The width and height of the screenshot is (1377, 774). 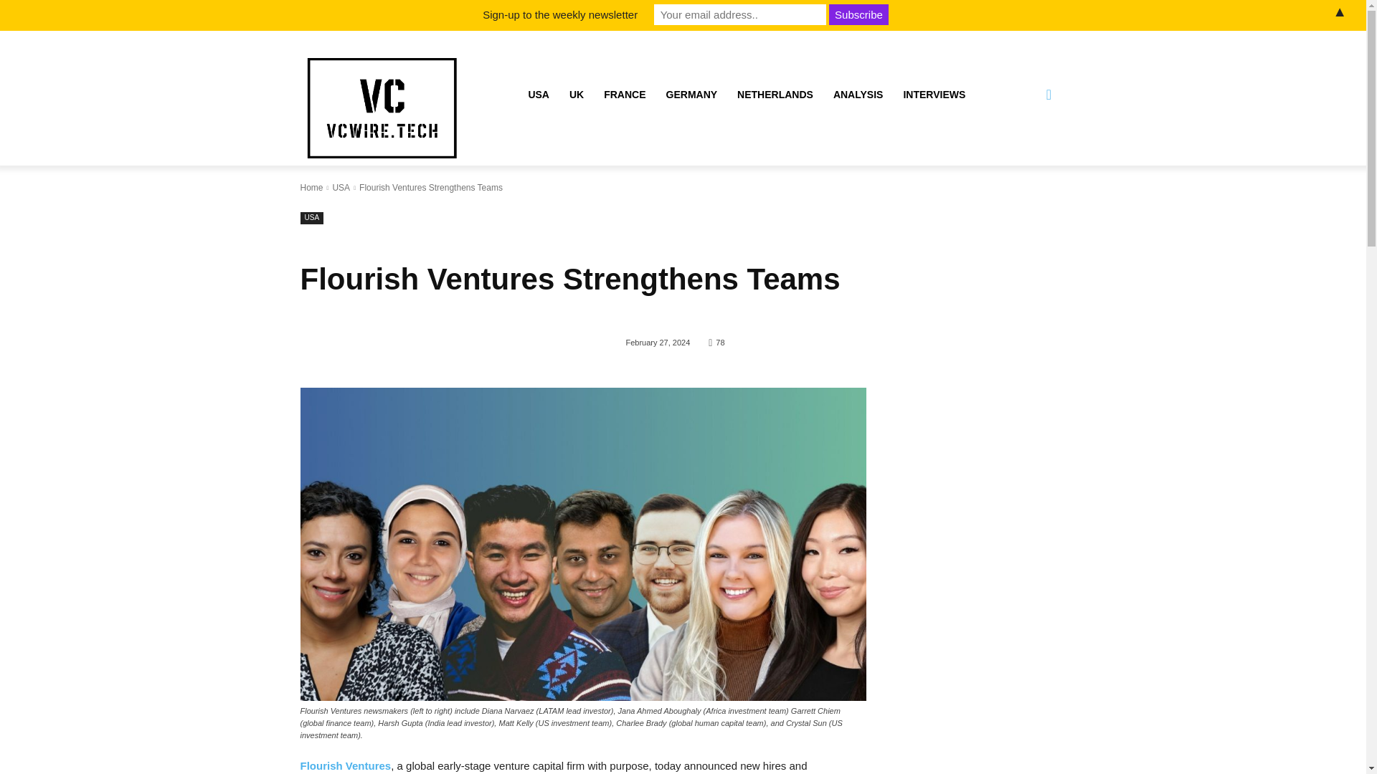 I want to click on Flourish Ventures, so click(x=346, y=765).